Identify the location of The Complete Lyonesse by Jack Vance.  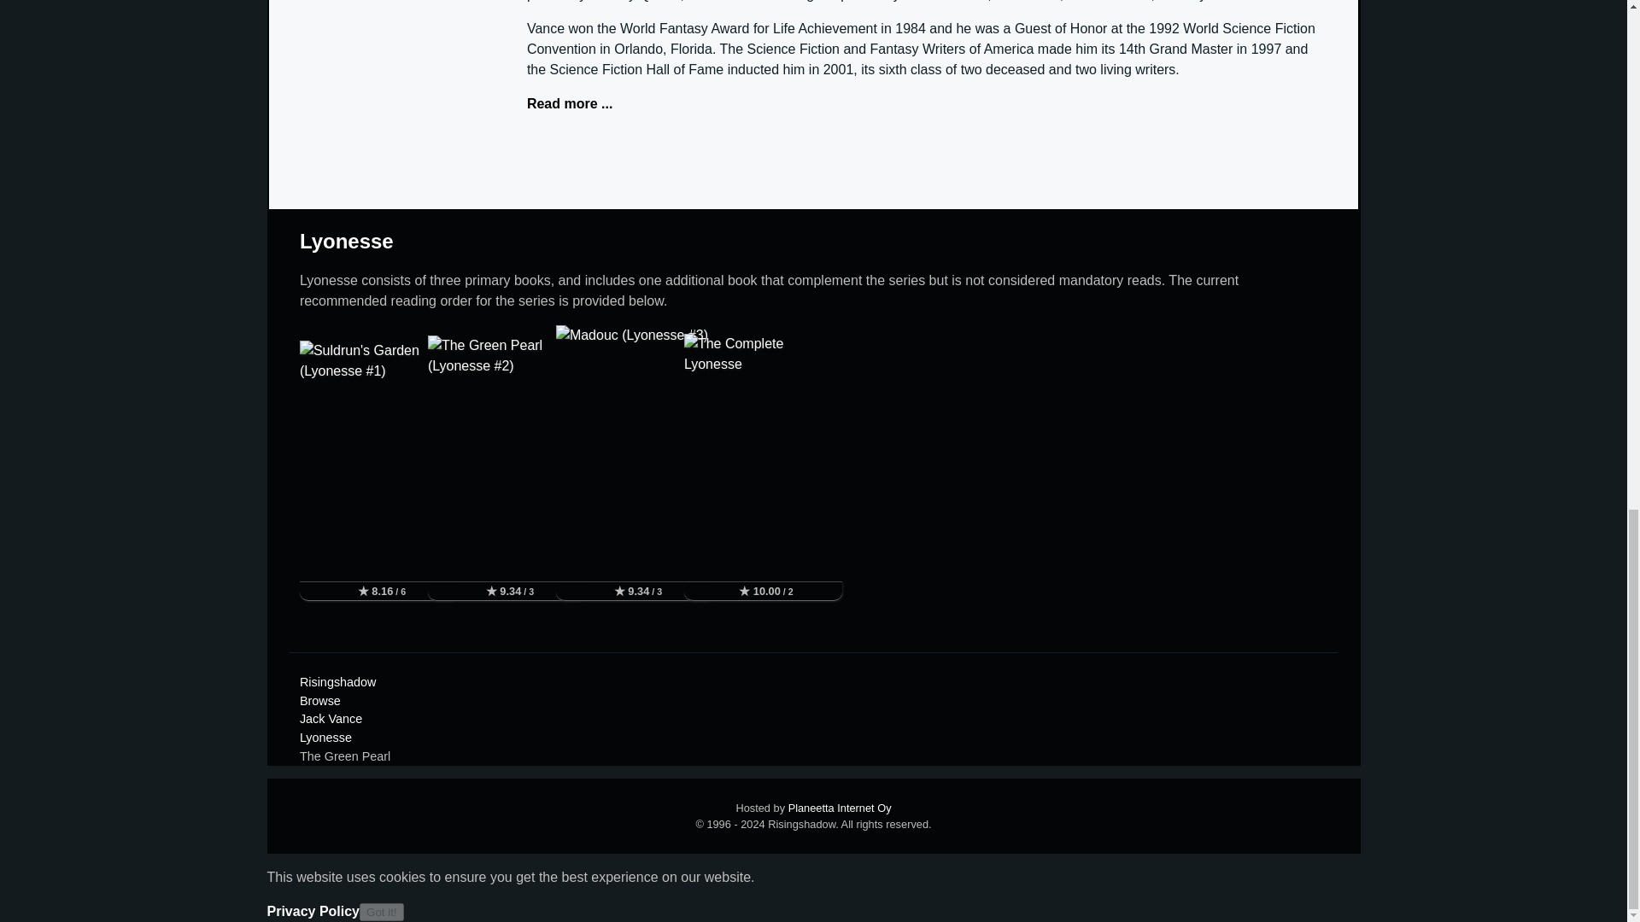
(763, 458).